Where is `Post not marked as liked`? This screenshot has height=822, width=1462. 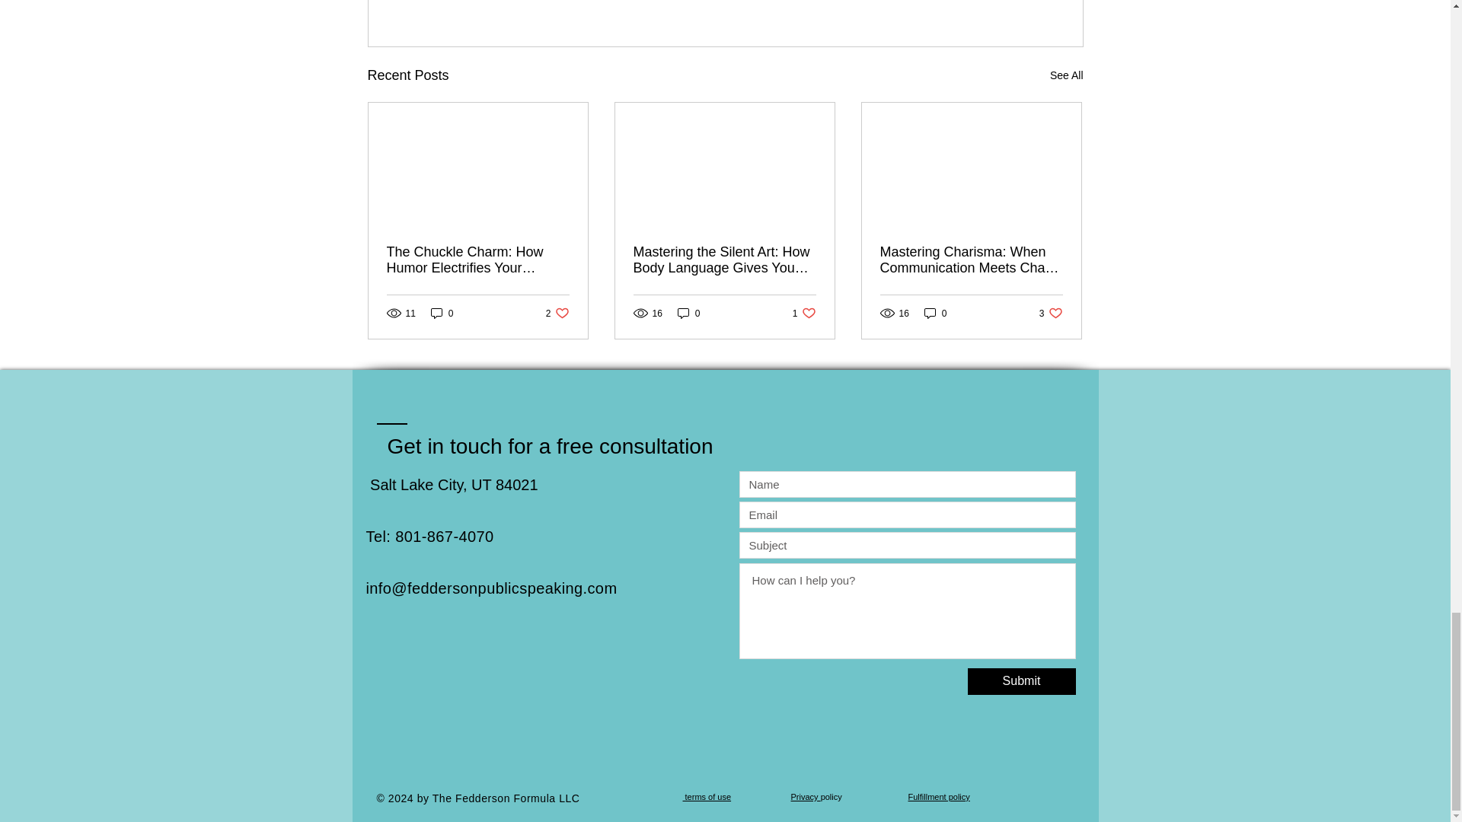 Post not marked as liked is located at coordinates (442, 313).